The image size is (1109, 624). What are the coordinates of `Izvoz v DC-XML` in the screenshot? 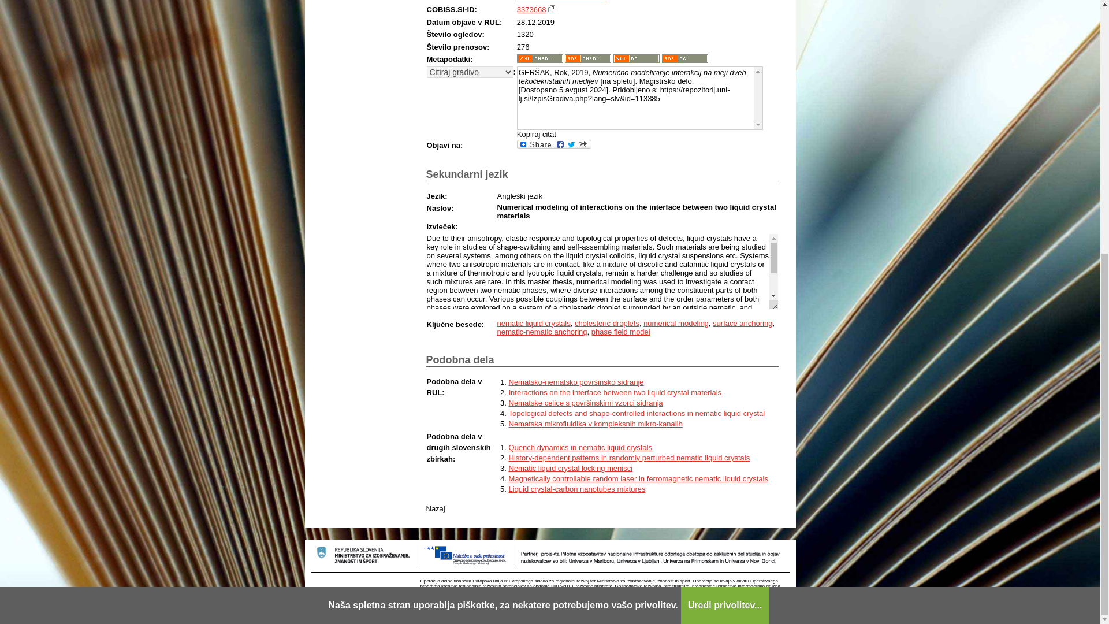 It's located at (637, 58).